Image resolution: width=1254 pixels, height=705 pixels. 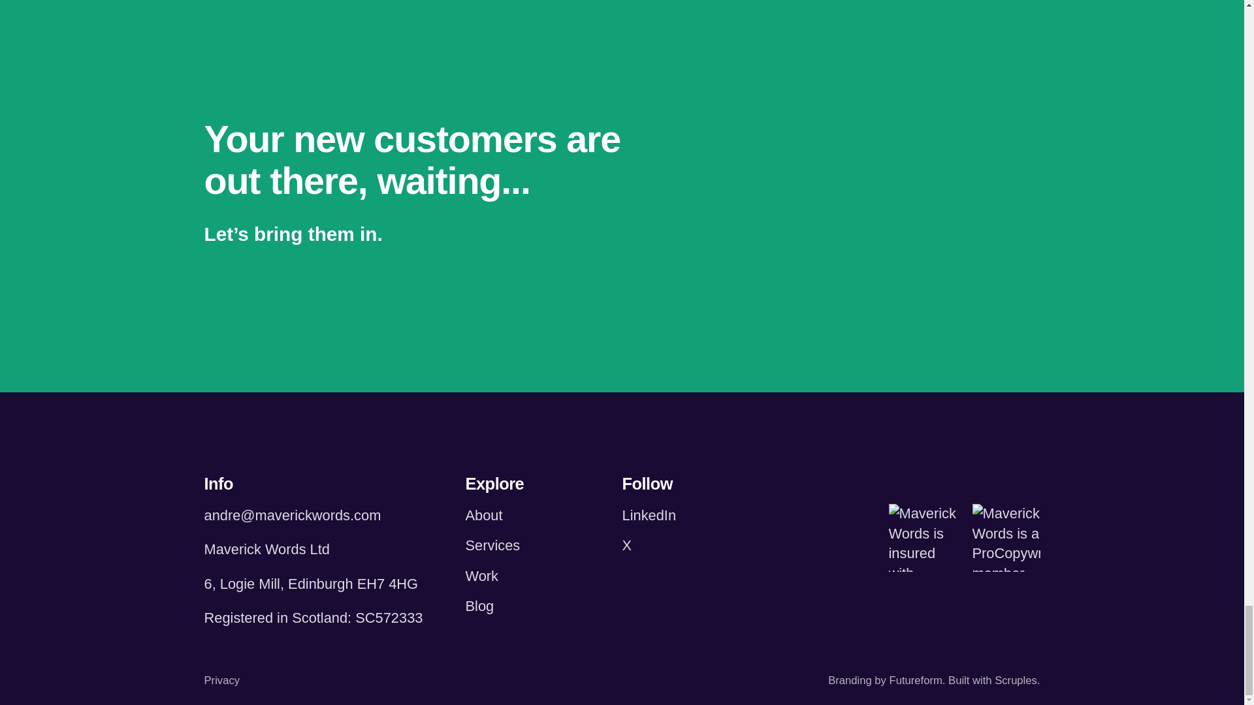 I want to click on About, so click(x=483, y=515).